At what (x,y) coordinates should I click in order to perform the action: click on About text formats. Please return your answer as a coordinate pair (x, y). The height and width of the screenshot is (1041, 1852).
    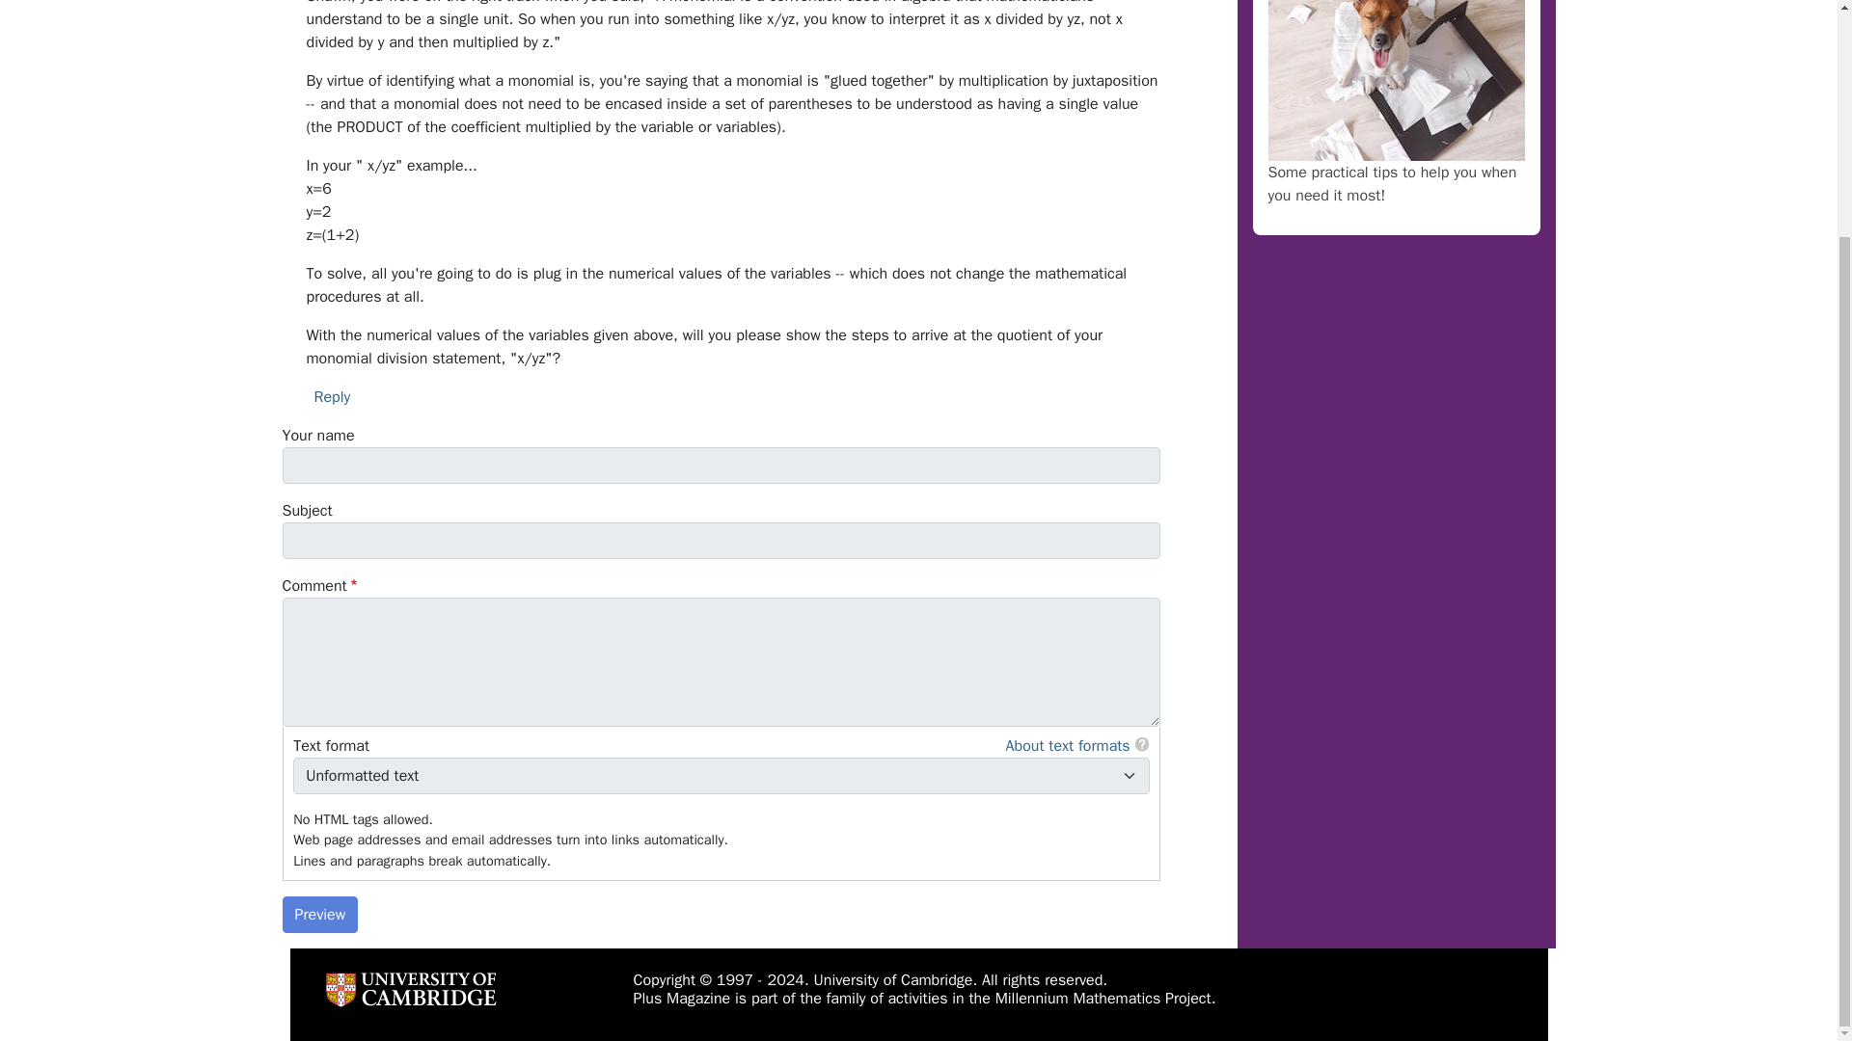
    Looking at the image, I should click on (1067, 746).